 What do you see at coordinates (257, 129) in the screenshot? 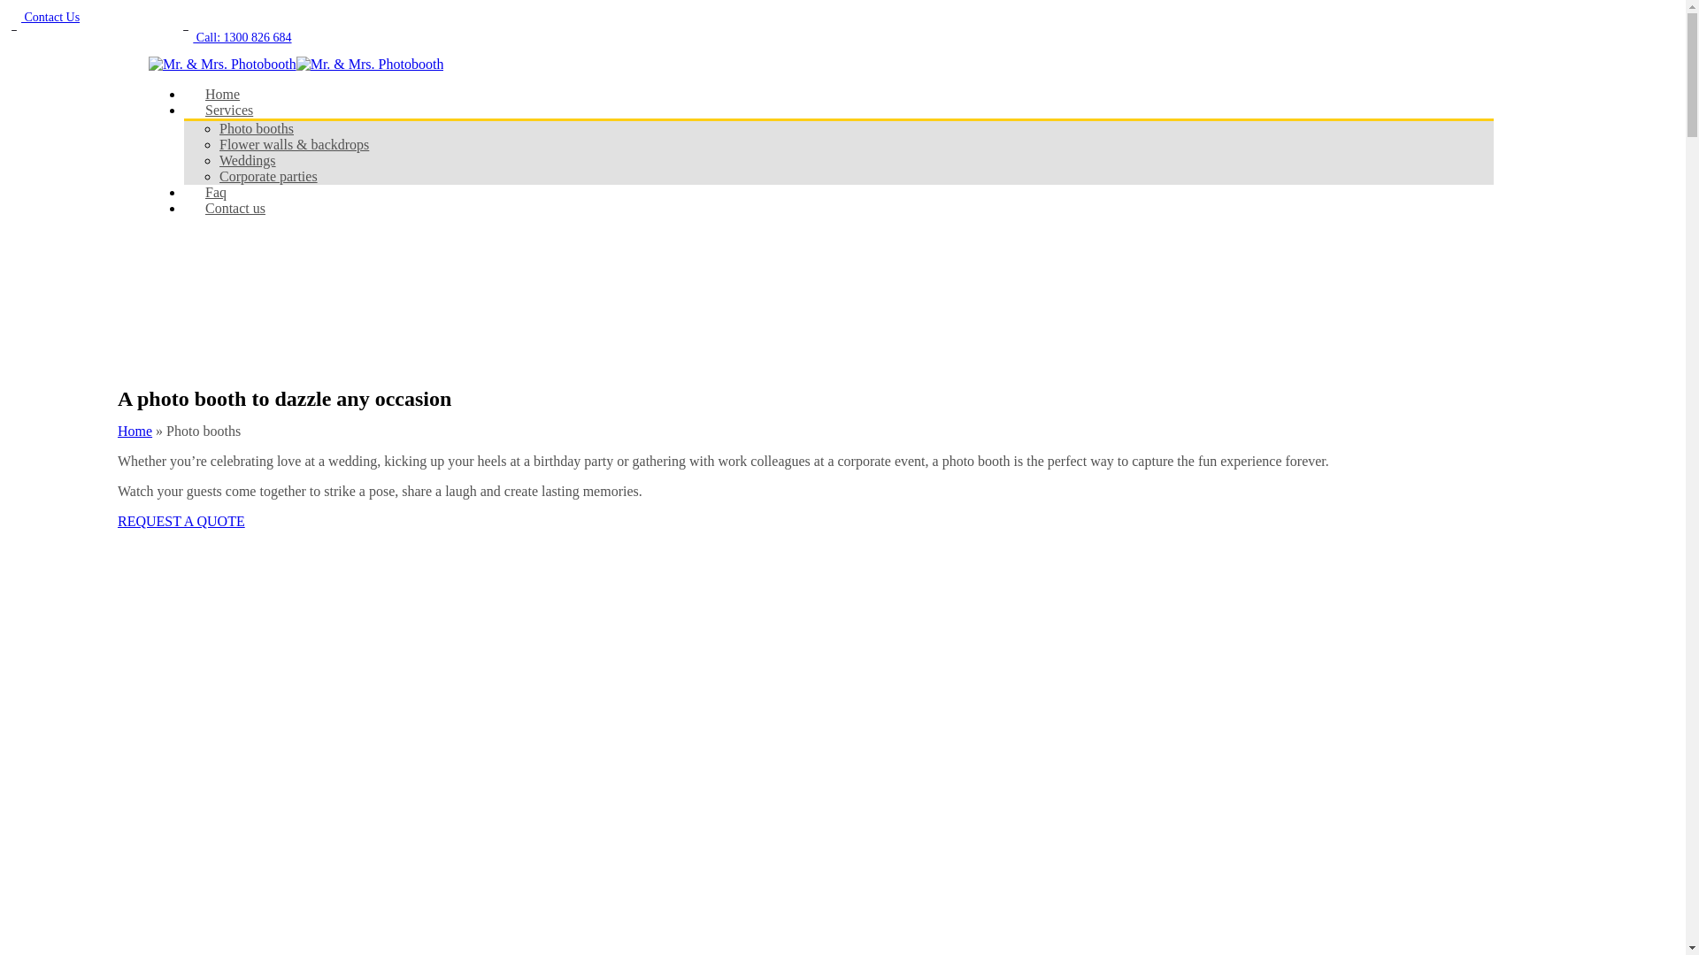
I see `Photo booths` at bounding box center [257, 129].